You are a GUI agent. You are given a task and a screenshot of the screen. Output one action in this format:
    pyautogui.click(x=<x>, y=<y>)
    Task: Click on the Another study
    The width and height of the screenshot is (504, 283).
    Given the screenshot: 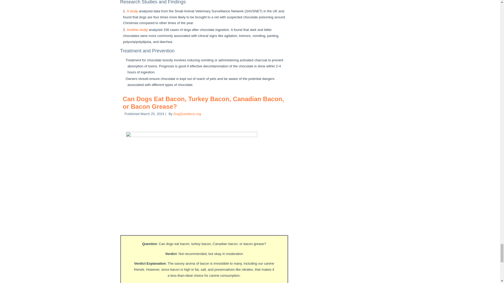 What is the action you would take?
    pyautogui.click(x=137, y=29)
    